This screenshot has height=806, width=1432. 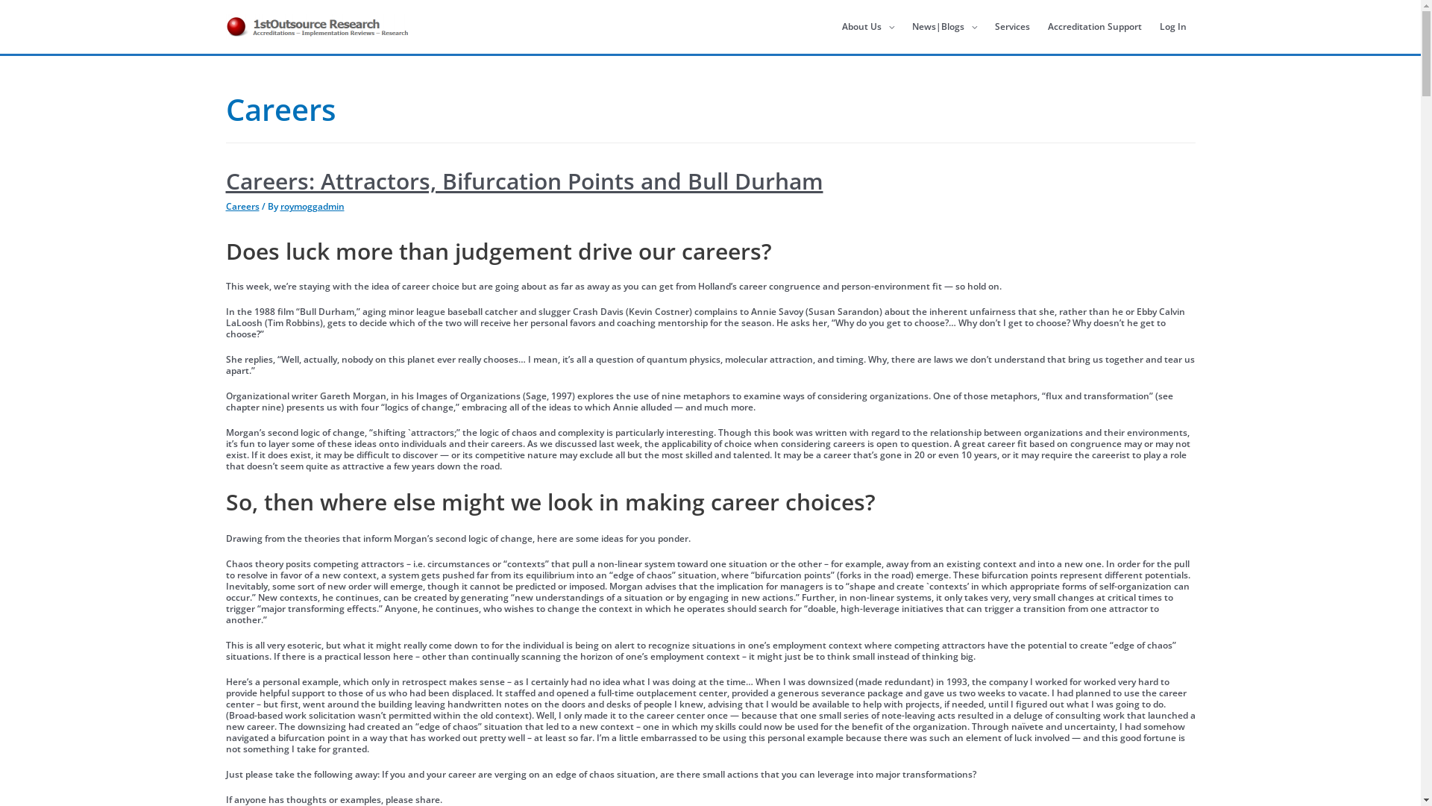 I want to click on News|Blogs, so click(x=944, y=27).